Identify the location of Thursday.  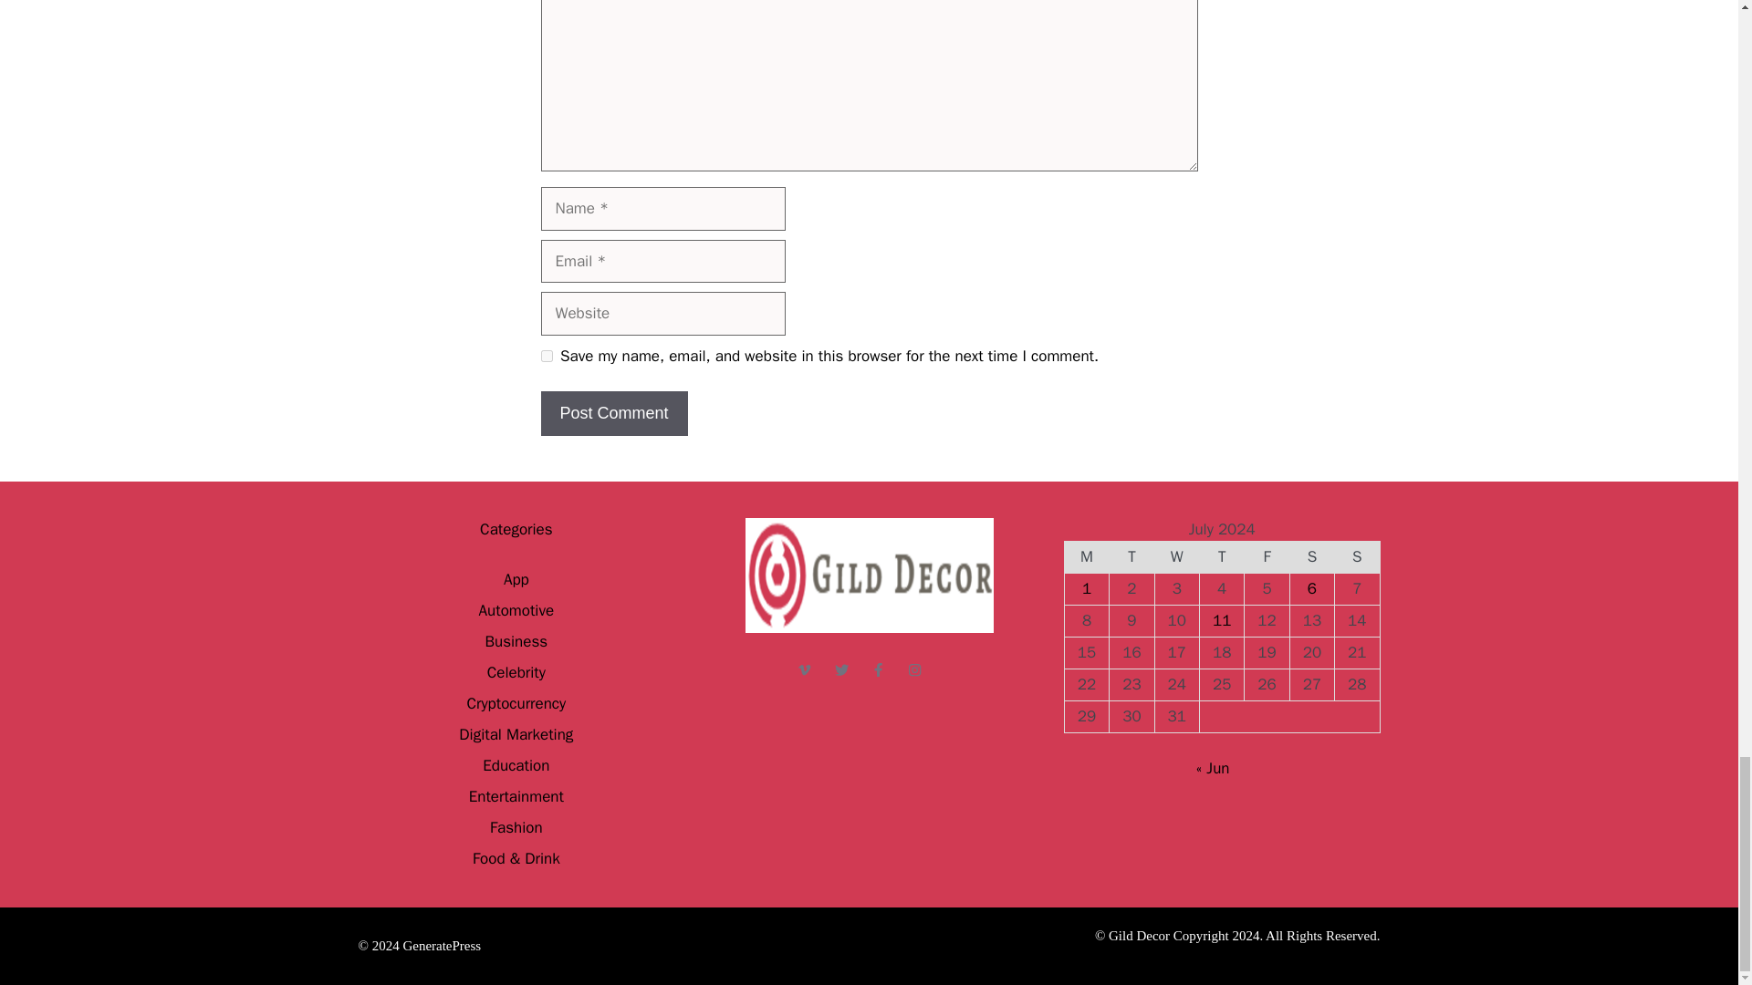
(1221, 557).